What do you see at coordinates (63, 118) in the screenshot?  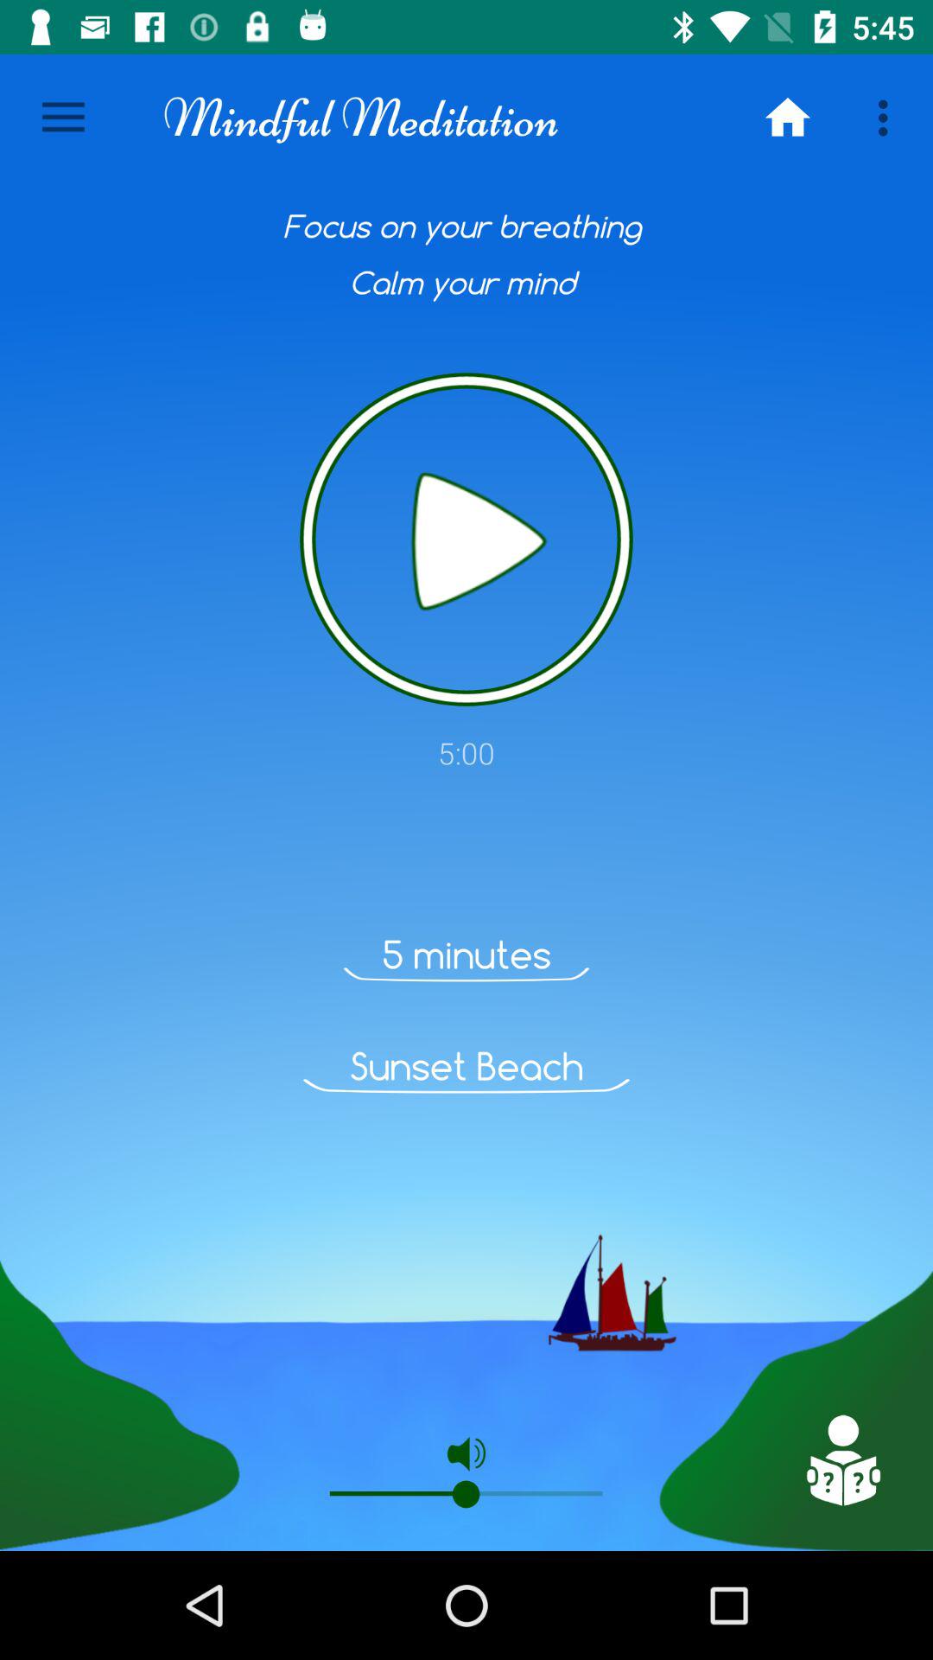 I see `turn off the item next to mindful meditation icon` at bounding box center [63, 118].